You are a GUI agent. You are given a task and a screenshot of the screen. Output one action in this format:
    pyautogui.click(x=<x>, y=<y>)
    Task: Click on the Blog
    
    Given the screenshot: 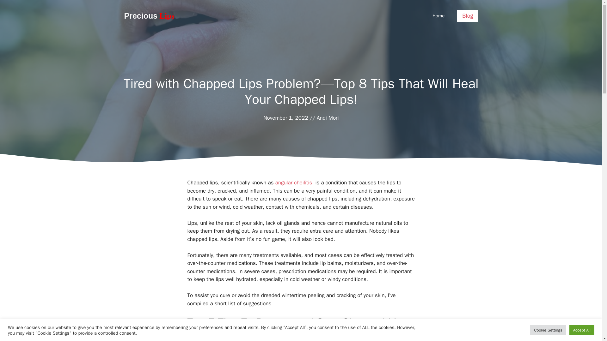 What is the action you would take?
    pyautogui.click(x=467, y=16)
    